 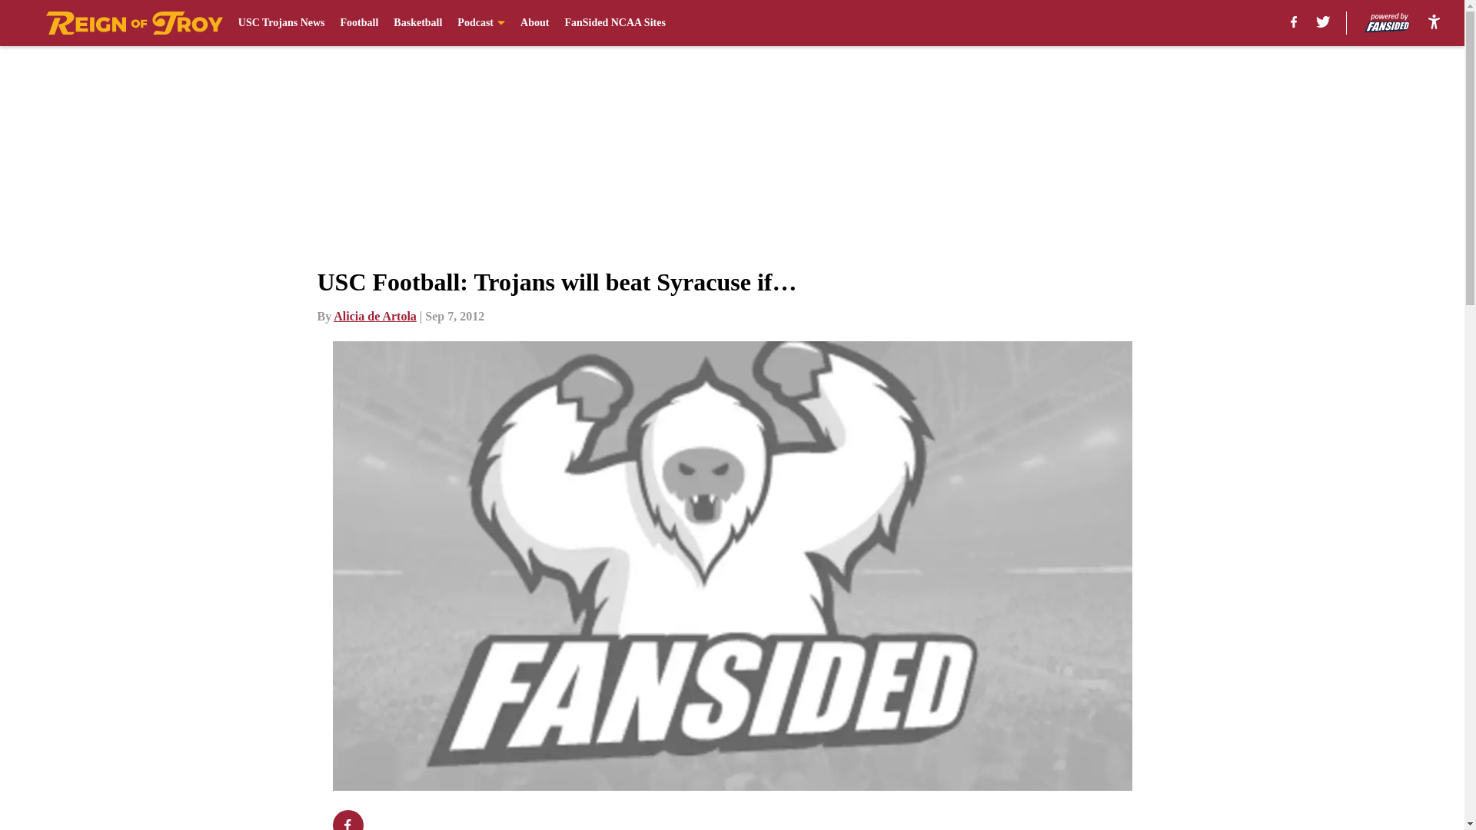 I want to click on FanSided NCAA Sites, so click(x=614, y=23).